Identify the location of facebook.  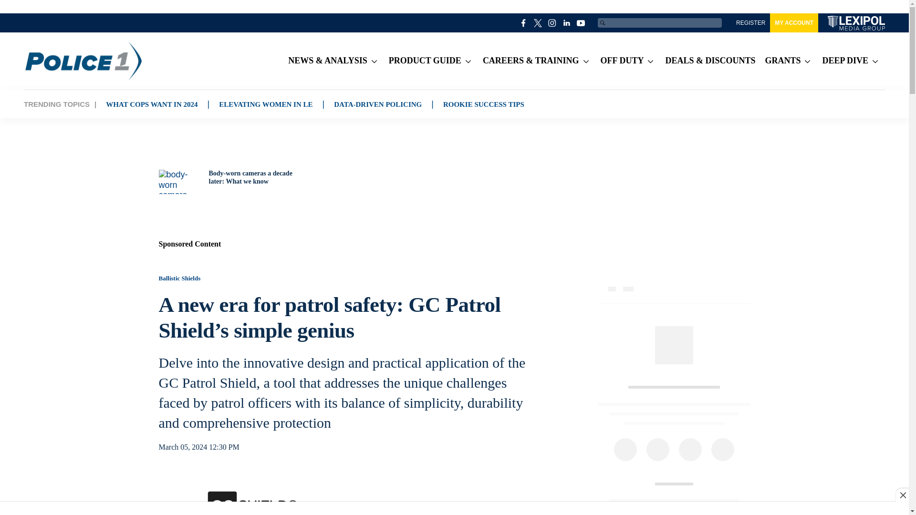
(524, 23).